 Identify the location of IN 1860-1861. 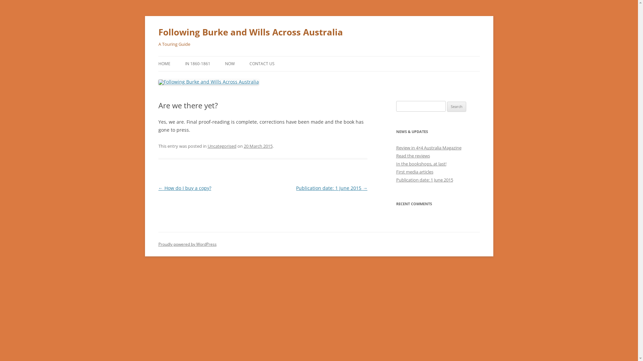
(198, 64).